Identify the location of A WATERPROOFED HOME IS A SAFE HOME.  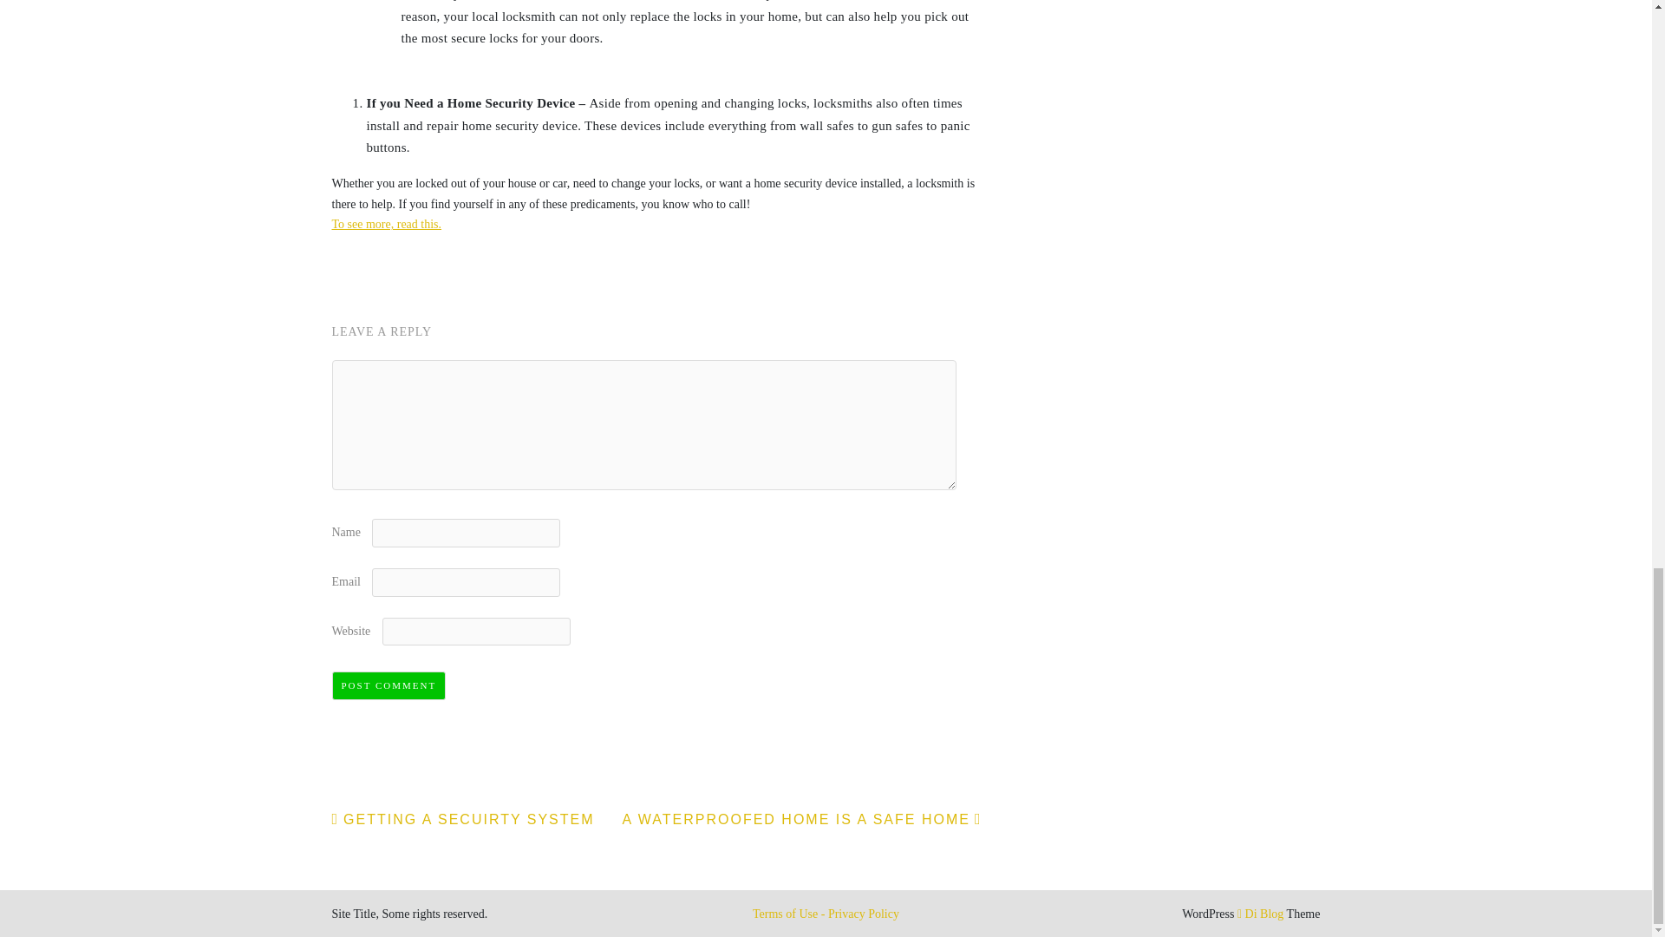
(802, 819).